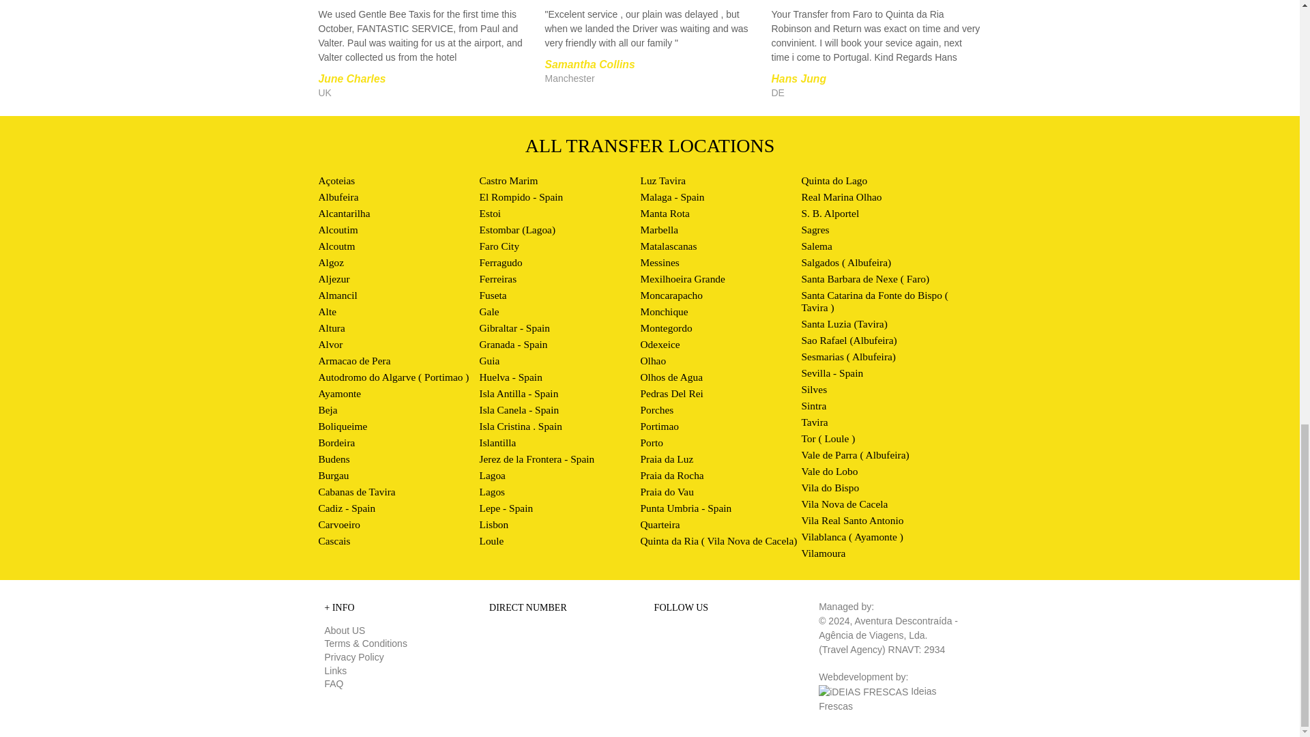 The image size is (1310, 737). What do you see at coordinates (337, 295) in the screenshot?
I see `Almancil` at bounding box center [337, 295].